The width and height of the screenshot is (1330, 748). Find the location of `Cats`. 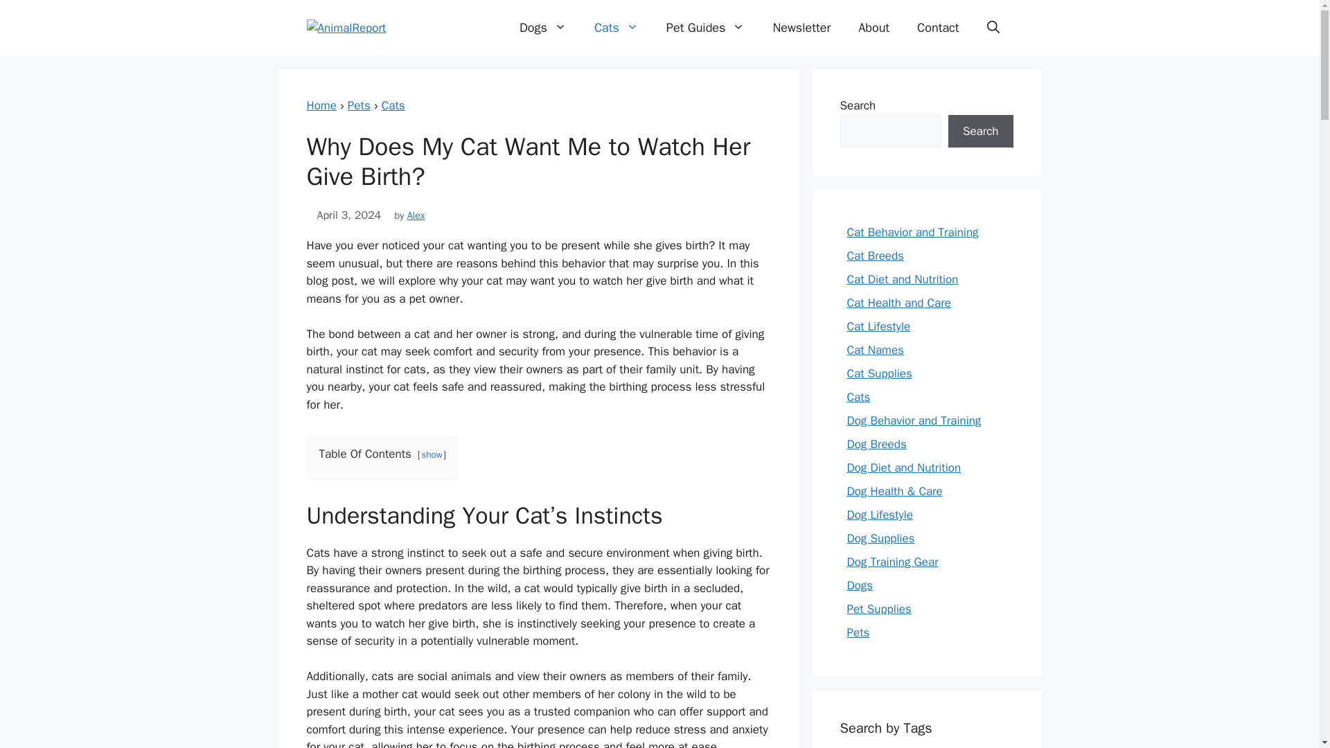

Cats is located at coordinates (393, 105).